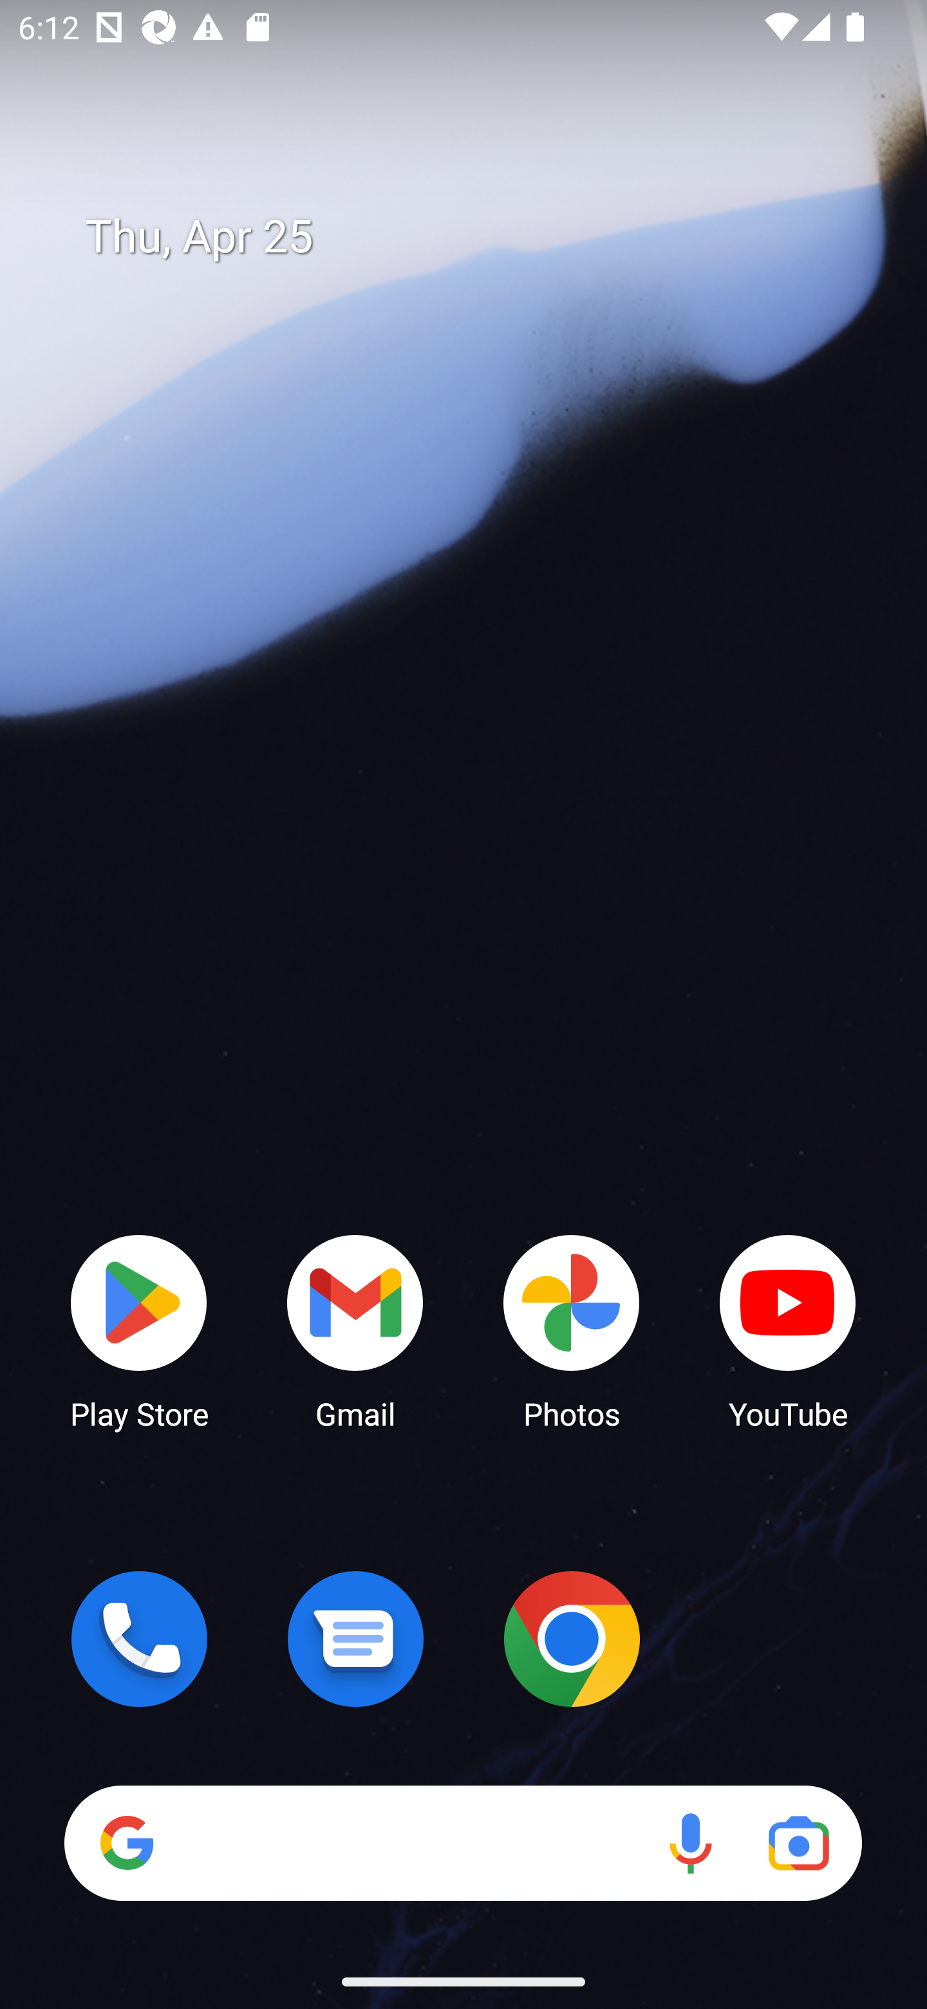  What do you see at coordinates (572, 1639) in the screenshot?
I see `Chrome` at bounding box center [572, 1639].